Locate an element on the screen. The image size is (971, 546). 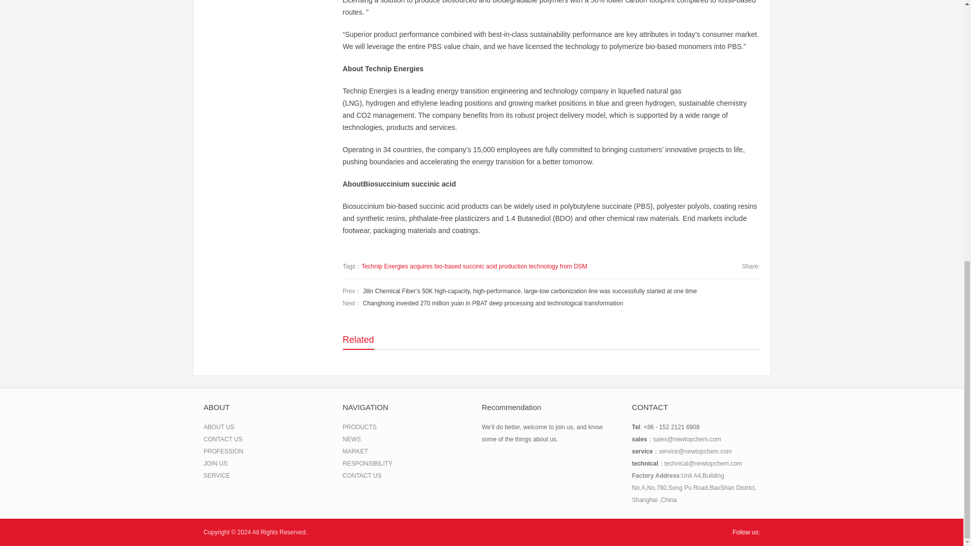
PROFESSION is located at coordinates (223, 451).